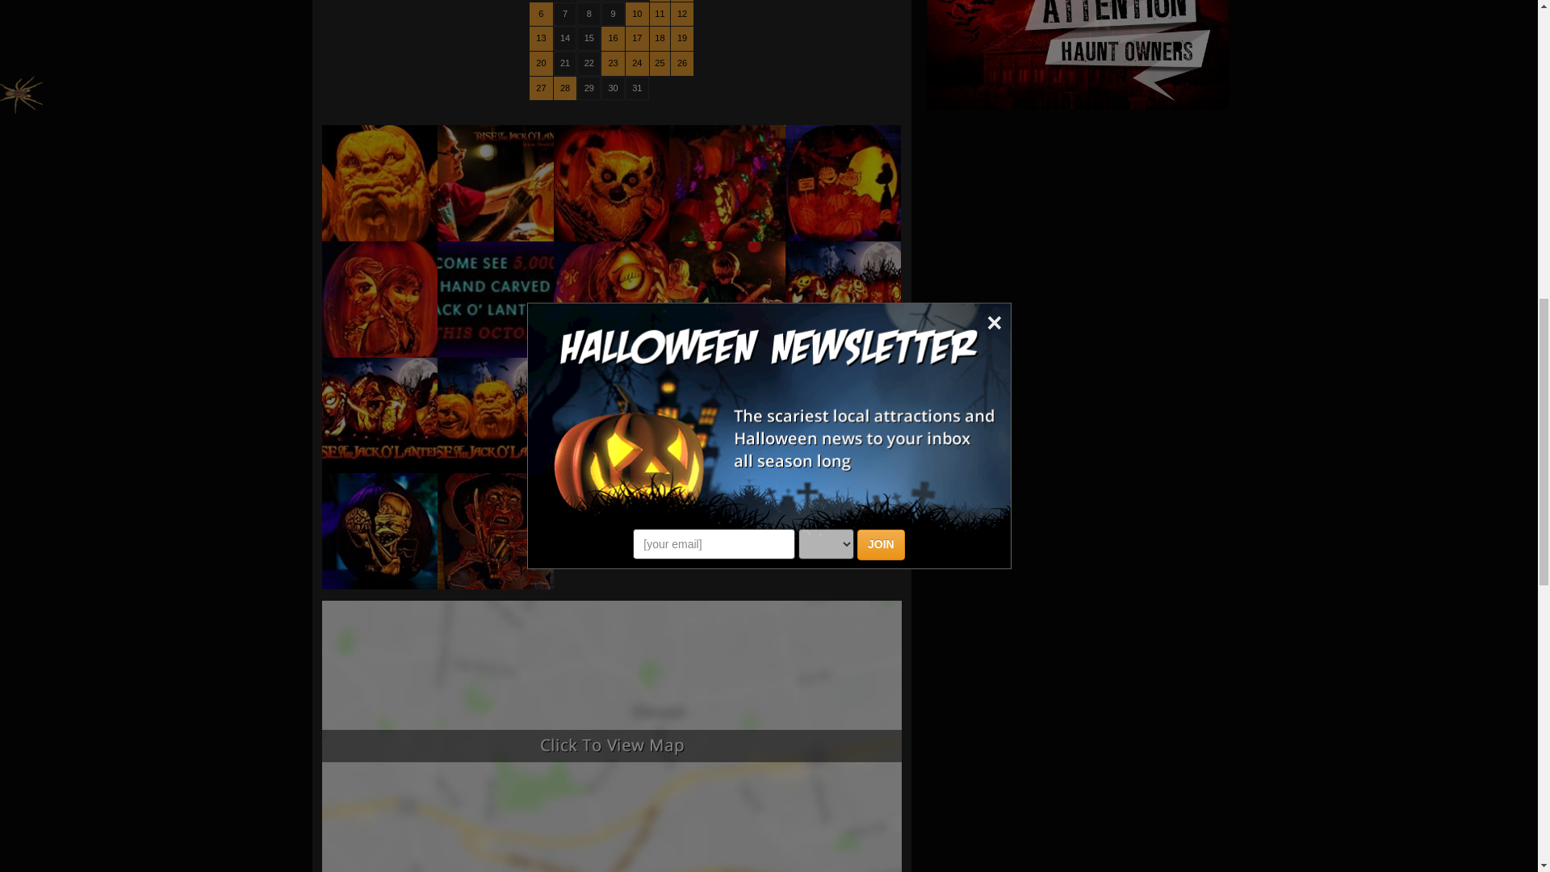  Describe the element at coordinates (727, 182) in the screenshot. I see `Experience The Mini Carving Factory!` at that location.